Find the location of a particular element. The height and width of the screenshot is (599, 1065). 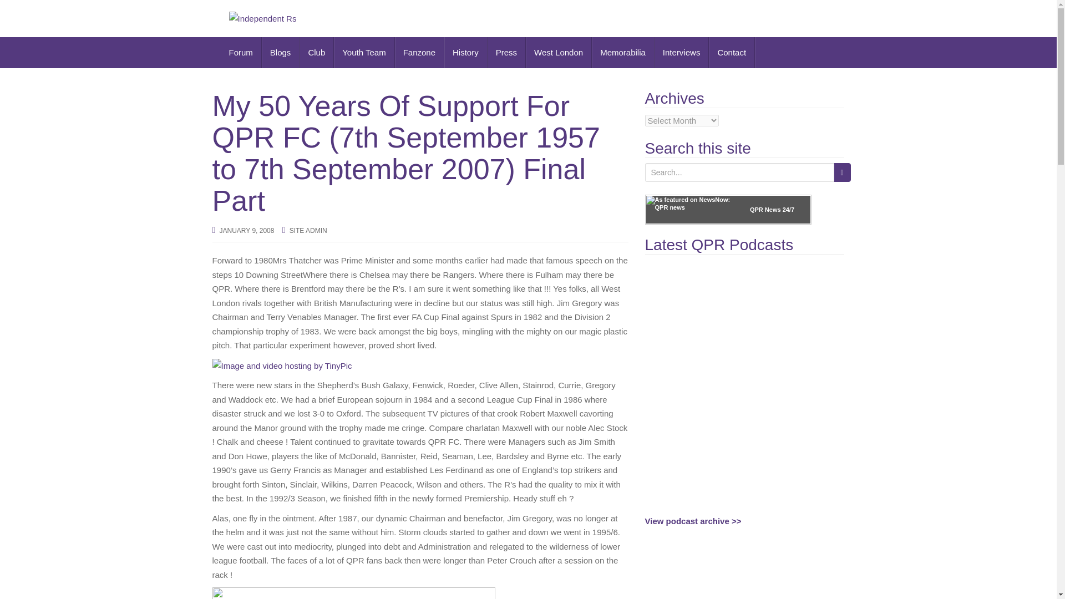

Blogs is located at coordinates (281, 52).